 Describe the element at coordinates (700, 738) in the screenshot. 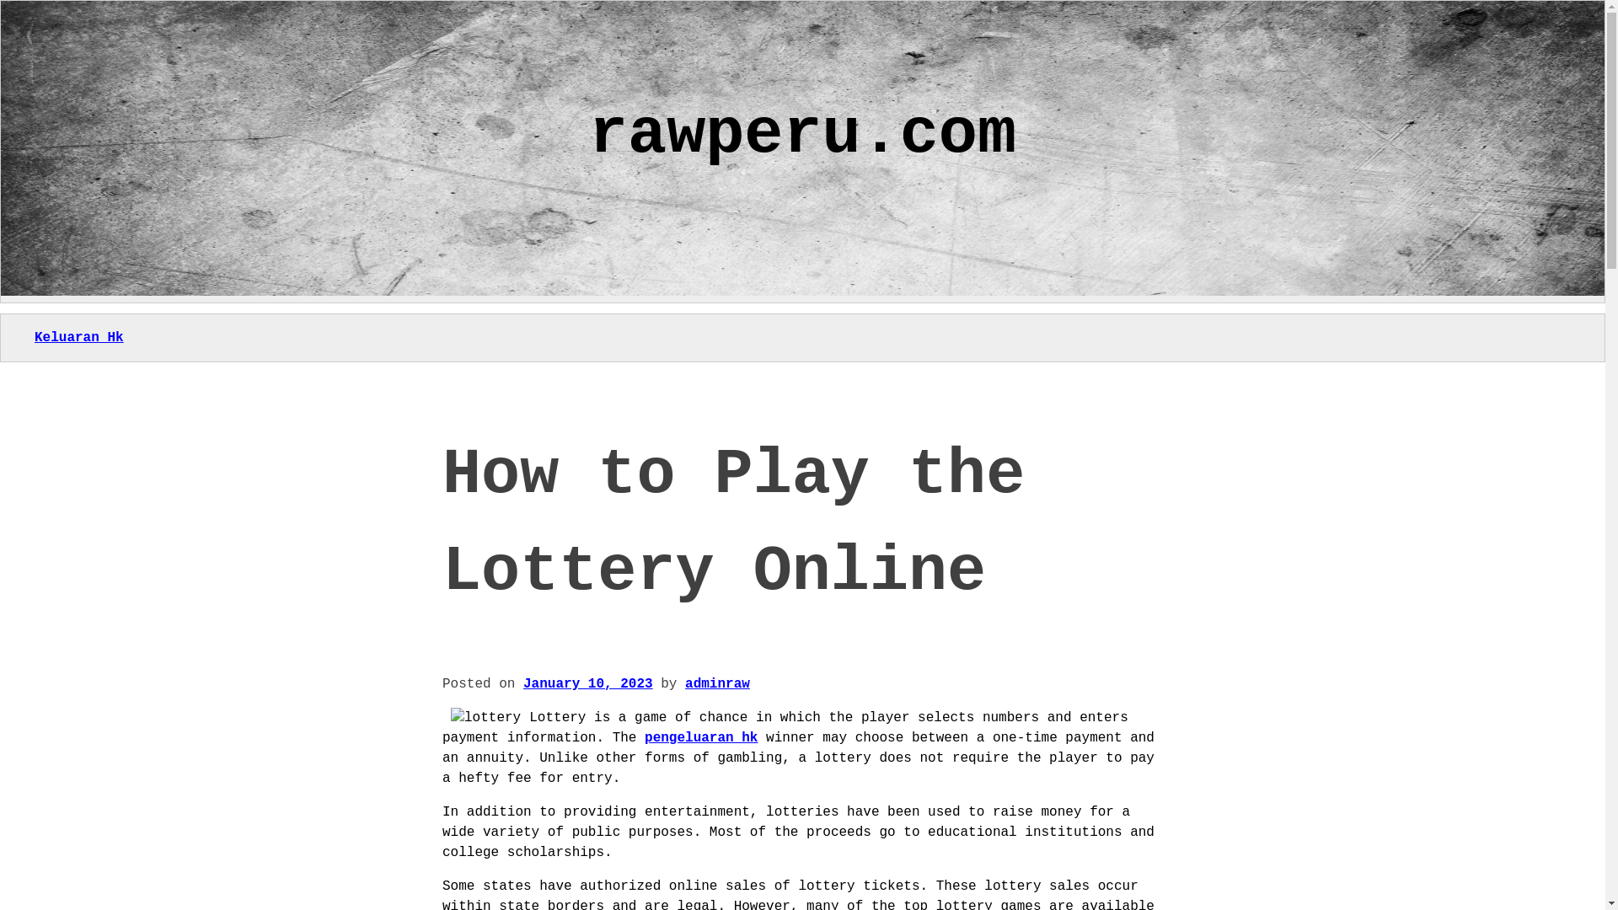

I see `pengeluaran hk` at that location.